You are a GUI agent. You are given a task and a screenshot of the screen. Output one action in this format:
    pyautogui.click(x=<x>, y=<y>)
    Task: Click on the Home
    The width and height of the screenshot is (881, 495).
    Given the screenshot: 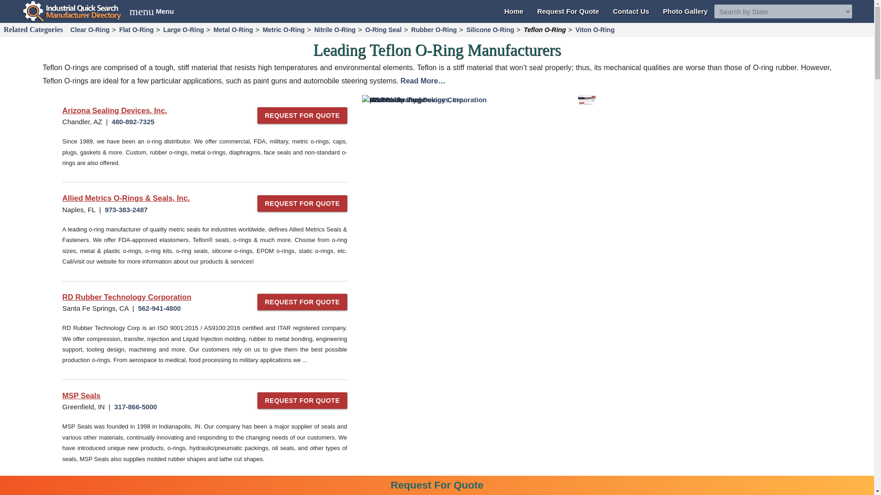 What is the action you would take?
    pyautogui.click(x=514, y=11)
    